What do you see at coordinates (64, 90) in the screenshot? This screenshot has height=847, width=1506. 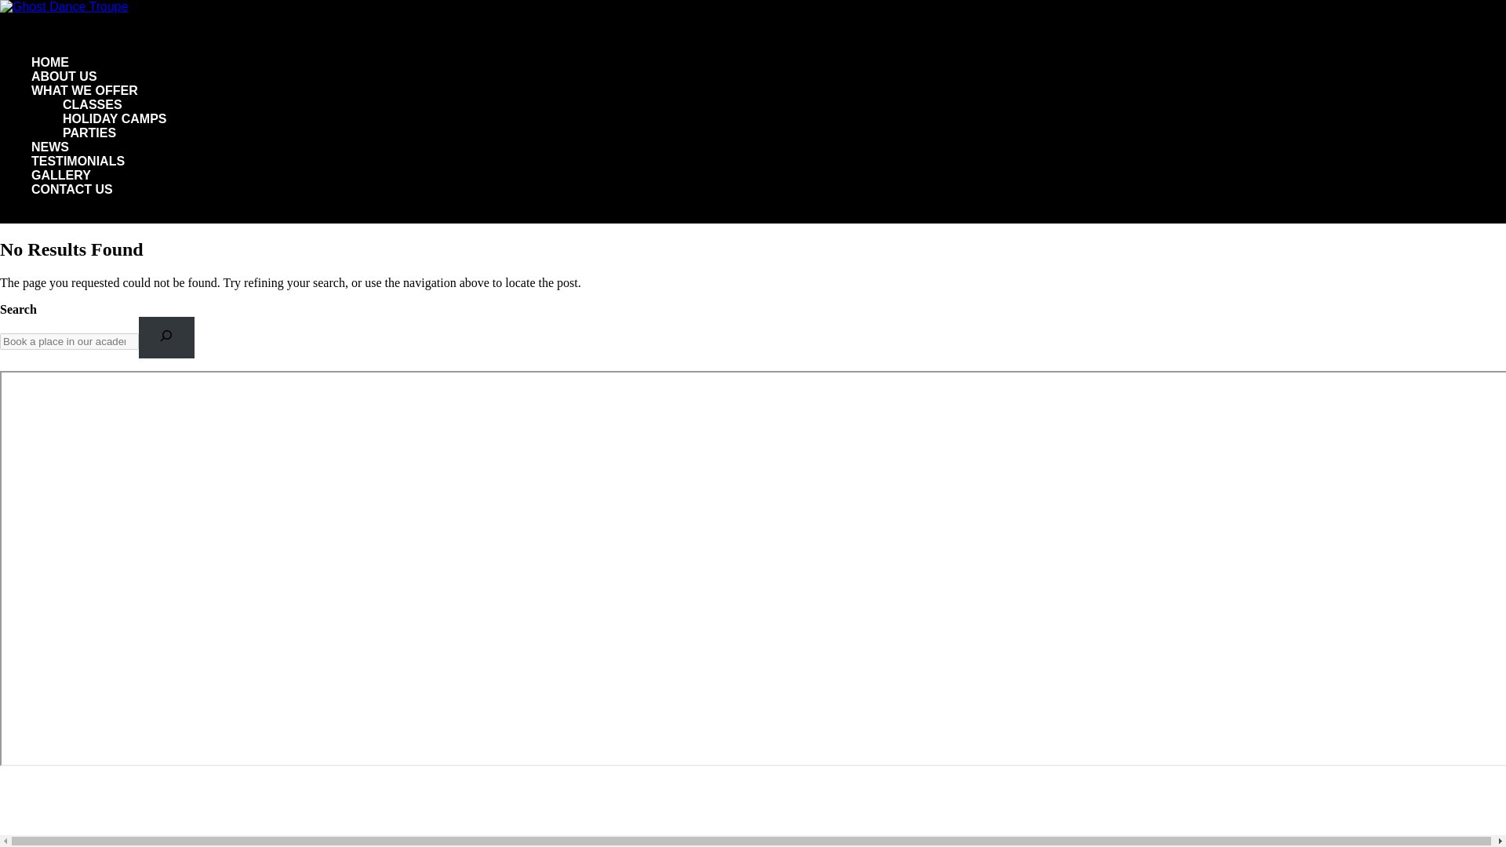 I see `ABOUT US` at bounding box center [64, 90].